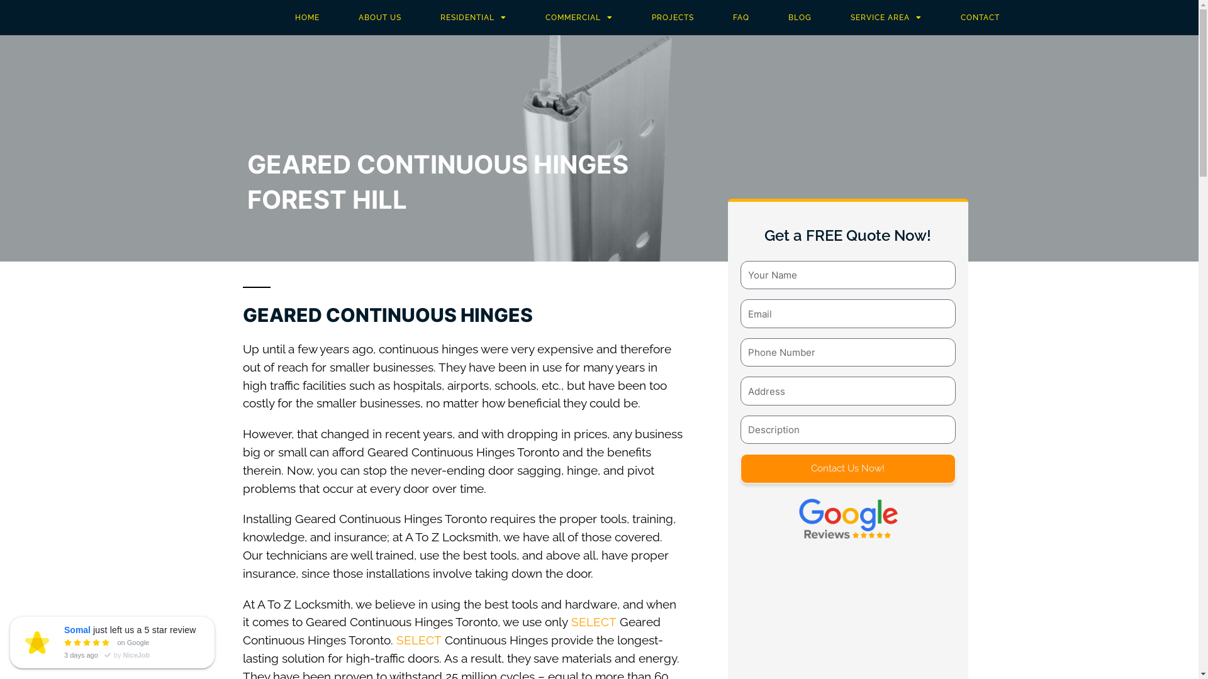 Image resolution: width=1208 pixels, height=679 pixels. Describe the element at coordinates (800, 18) in the screenshot. I see `BLOG` at that location.